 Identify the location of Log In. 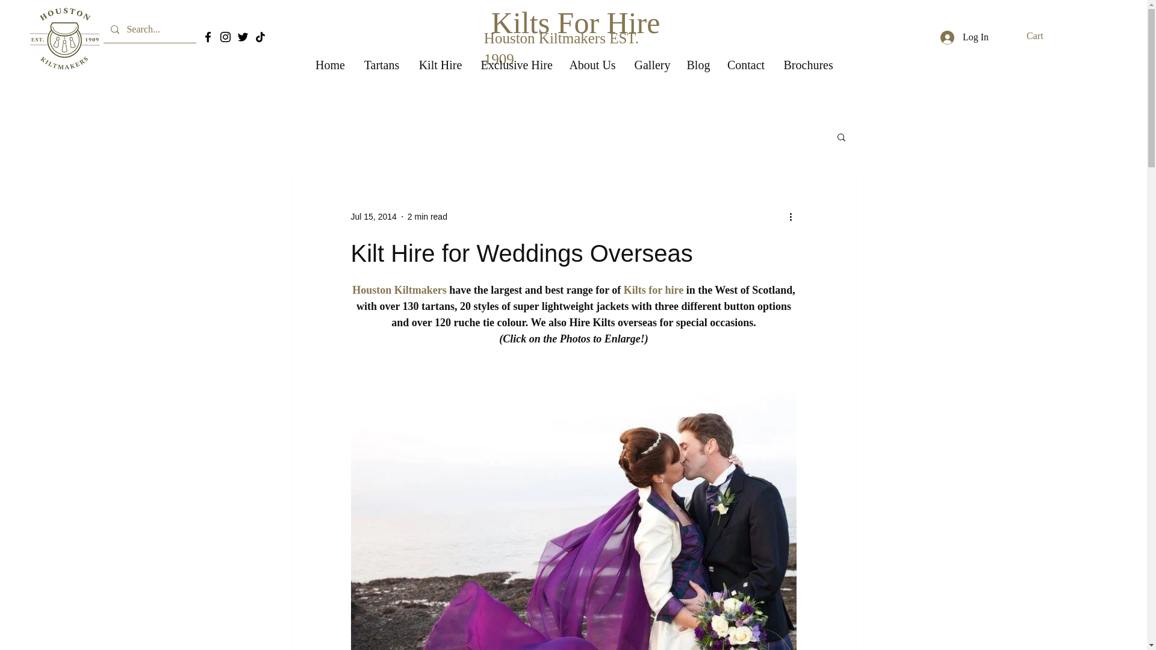
(964, 37).